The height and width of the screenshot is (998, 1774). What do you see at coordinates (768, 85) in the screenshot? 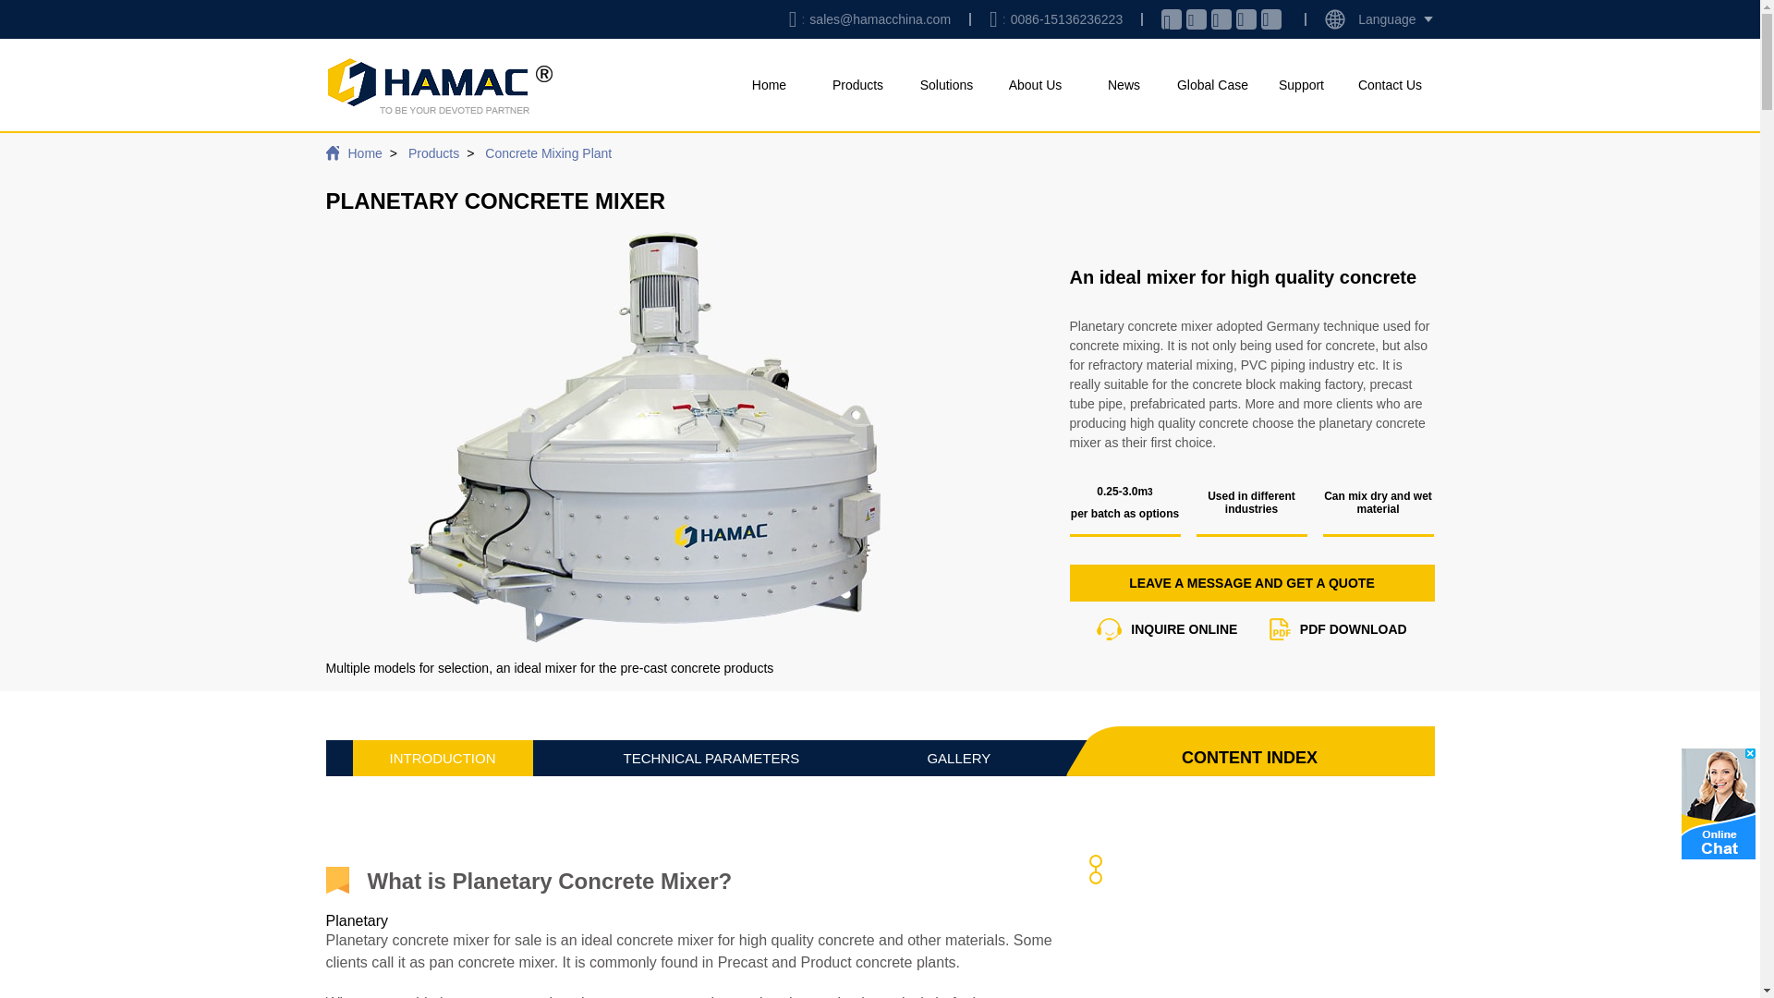
I see `Home` at bounding box center [768, 85].